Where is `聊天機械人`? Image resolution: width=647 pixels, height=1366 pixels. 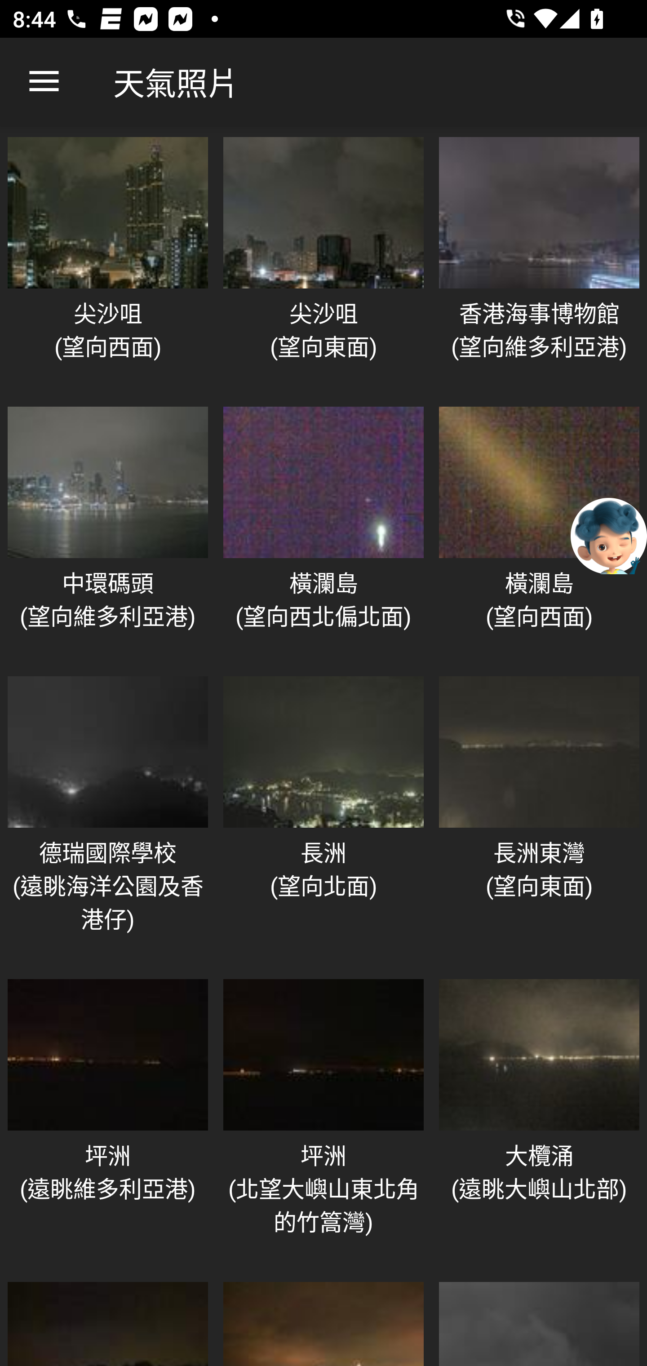 聊天機械人 is located at coordinates (609, 535).